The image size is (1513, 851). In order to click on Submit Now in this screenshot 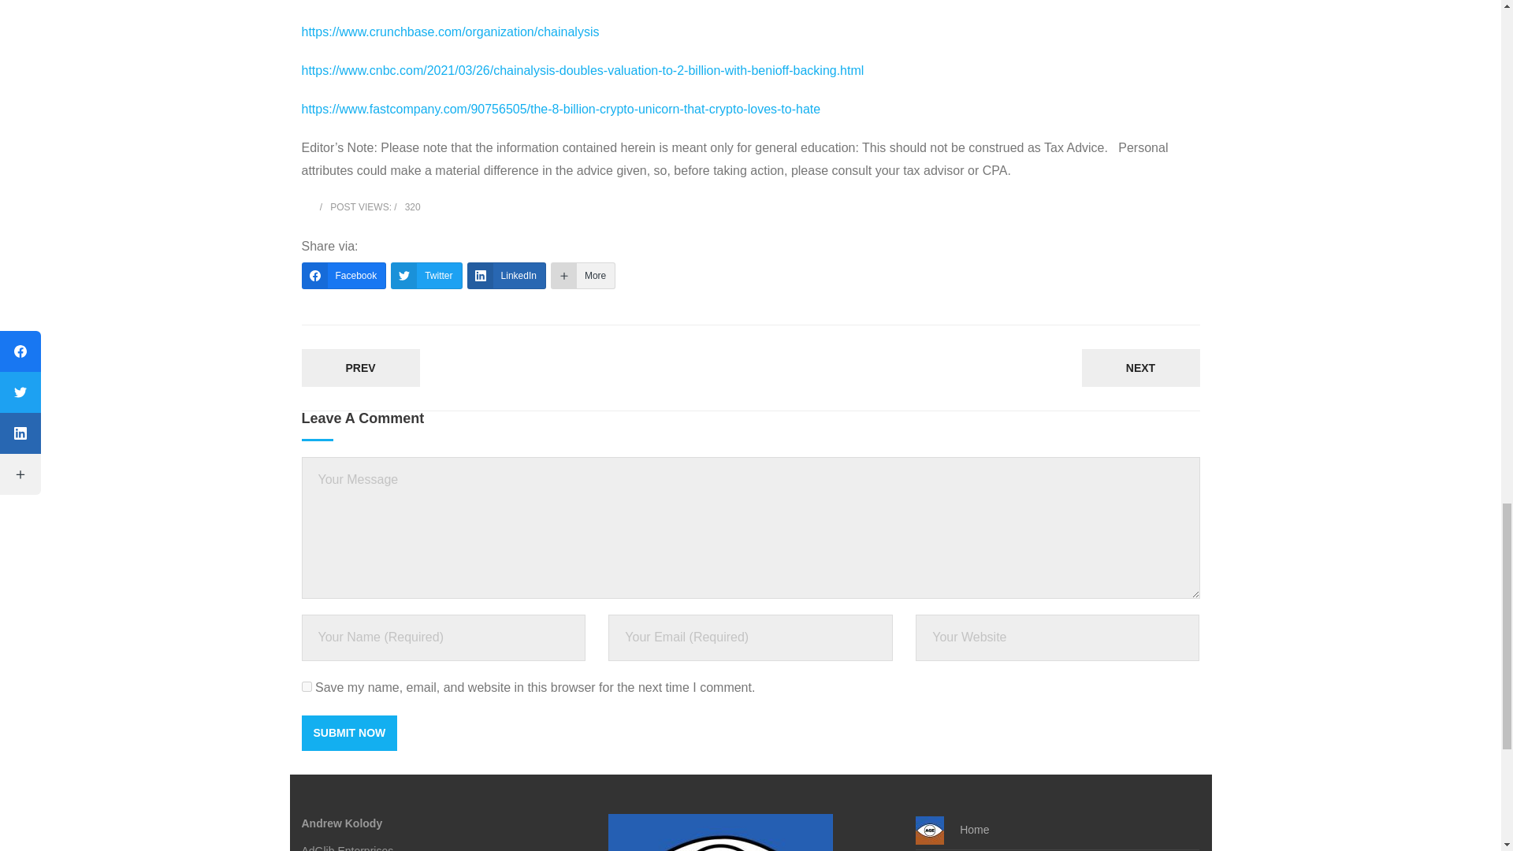, I will do `click(348, 733)`.